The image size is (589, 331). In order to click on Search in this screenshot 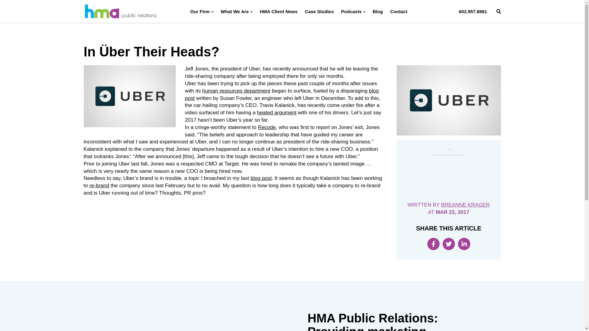, I will do `click(499, 11)`.